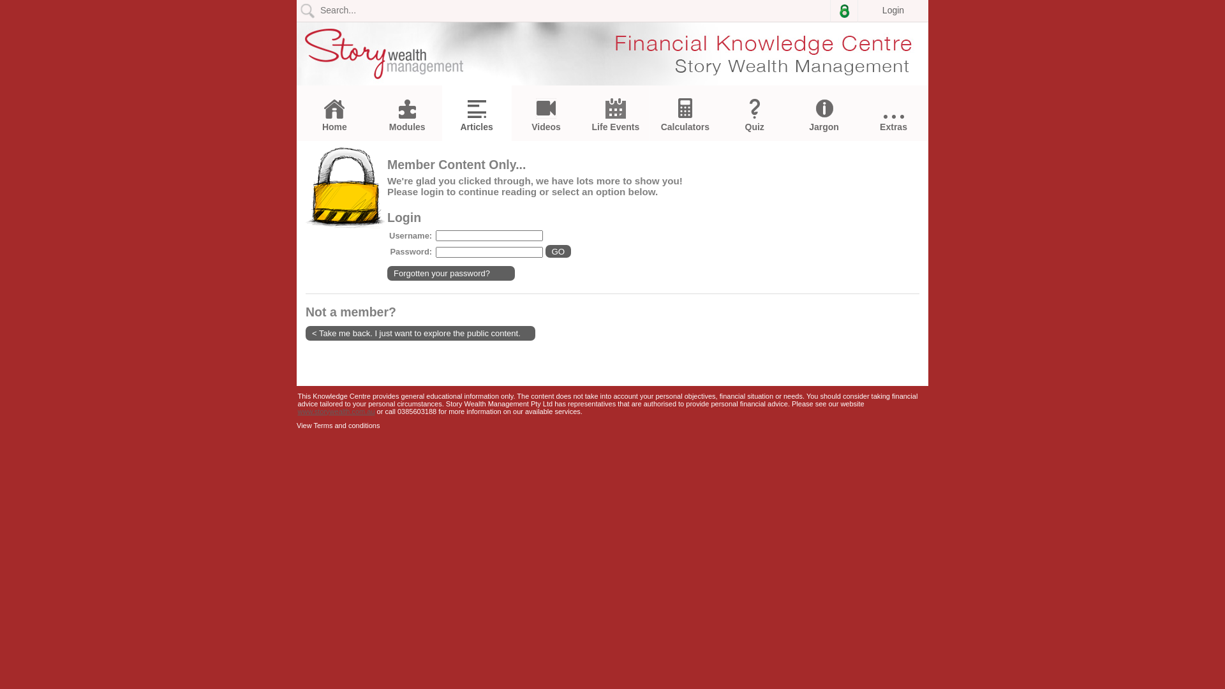  Describe the element at coordinates (336, 411) in the screenshot. I see `www.storywealth.com.au` at that location.